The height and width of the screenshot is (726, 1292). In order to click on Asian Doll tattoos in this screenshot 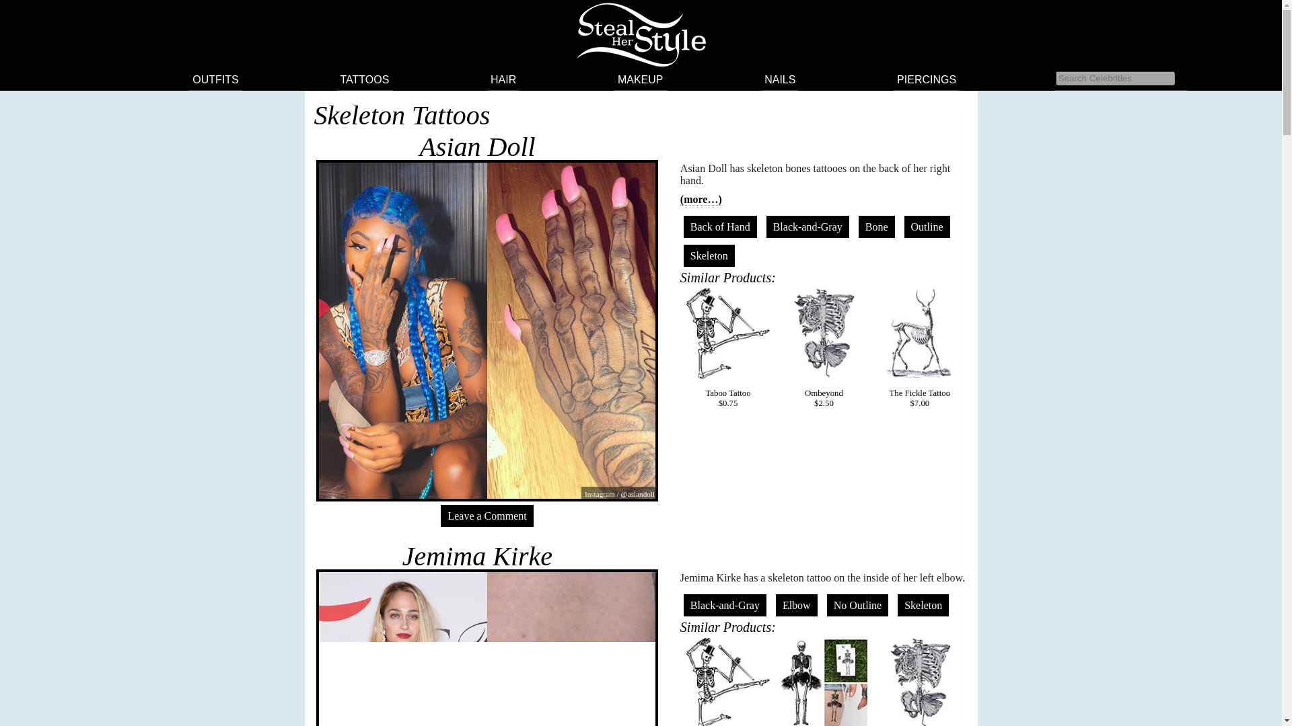, I will do `click(476, 147)`.